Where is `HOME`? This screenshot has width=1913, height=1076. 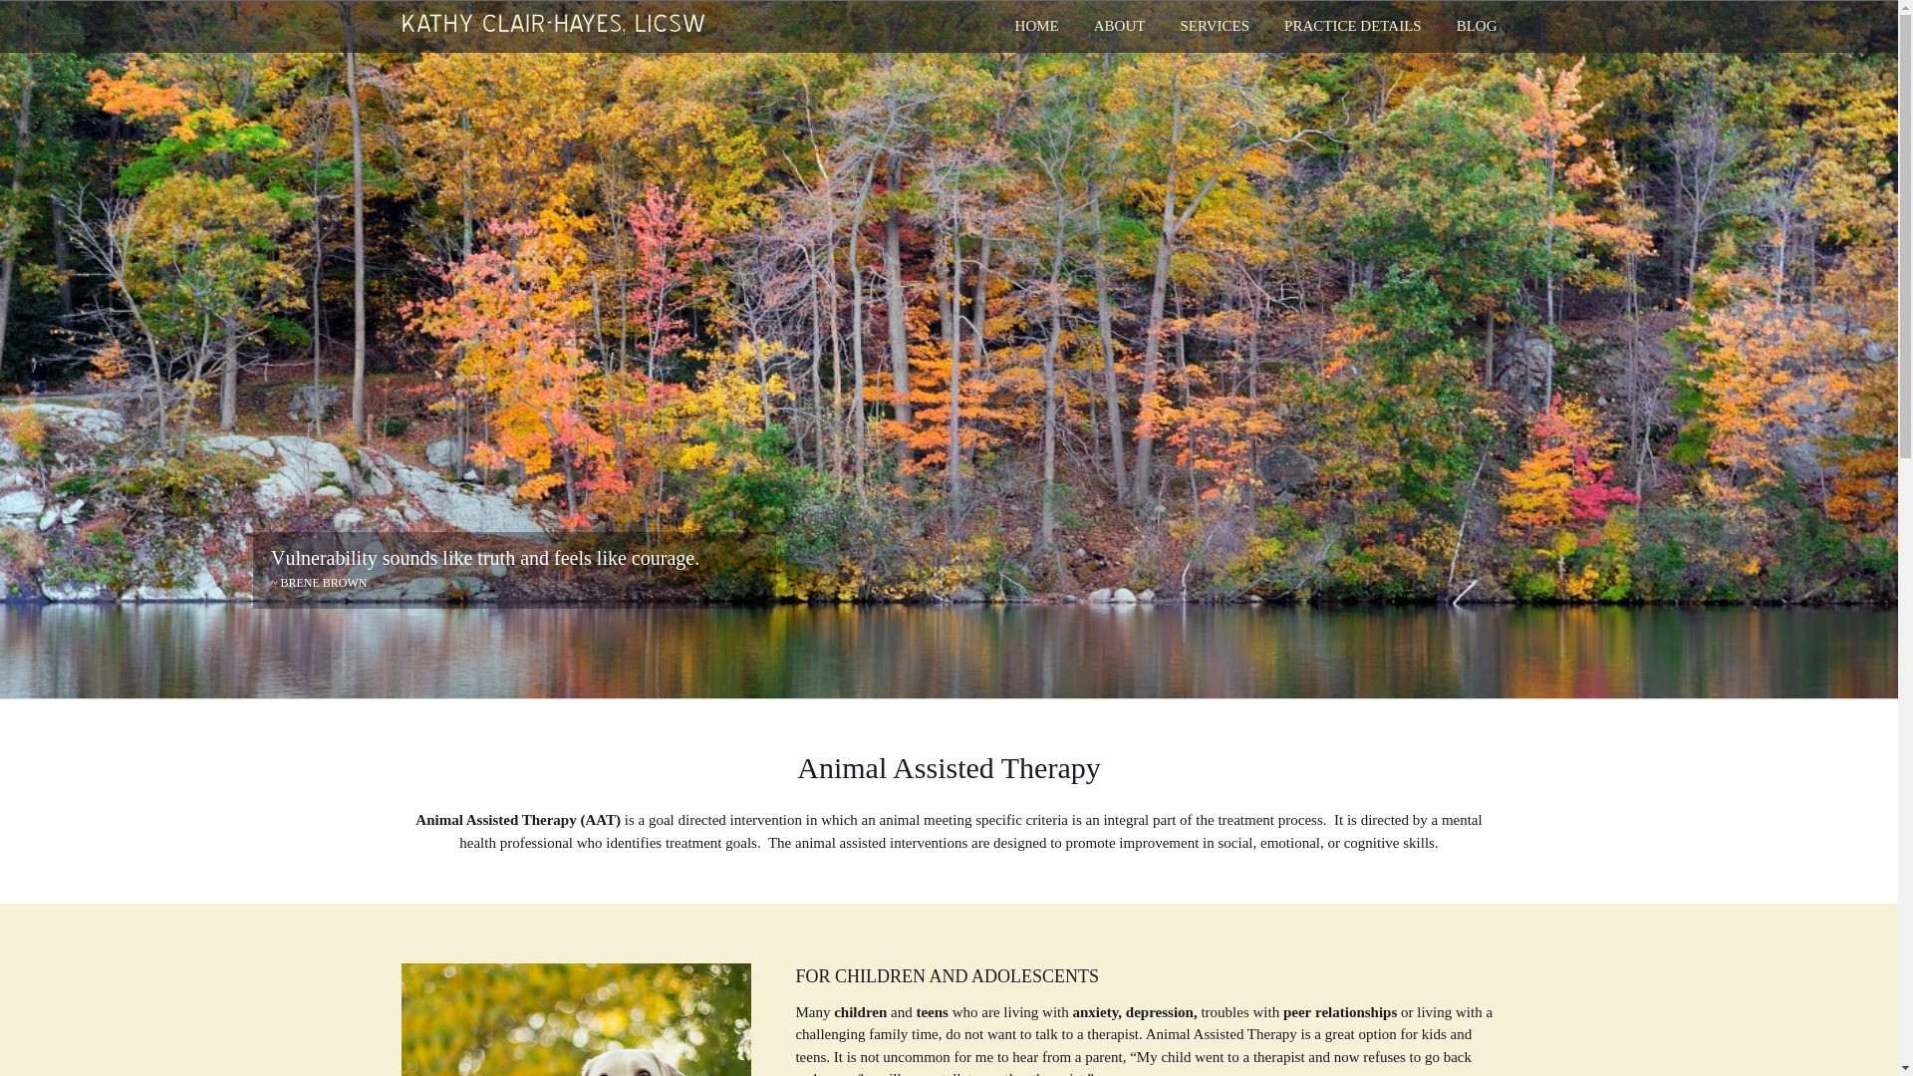
HOME is located at coordinates (1037, 26).